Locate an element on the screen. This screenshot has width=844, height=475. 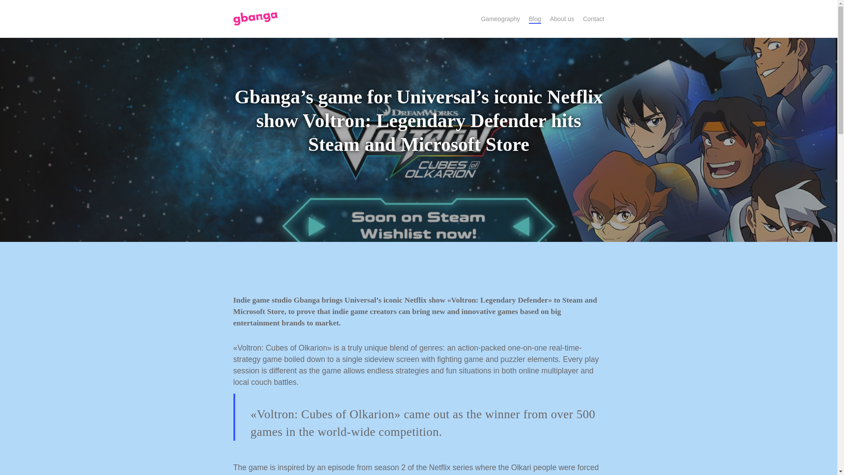
Gameography is located at coordinates (500, 18).